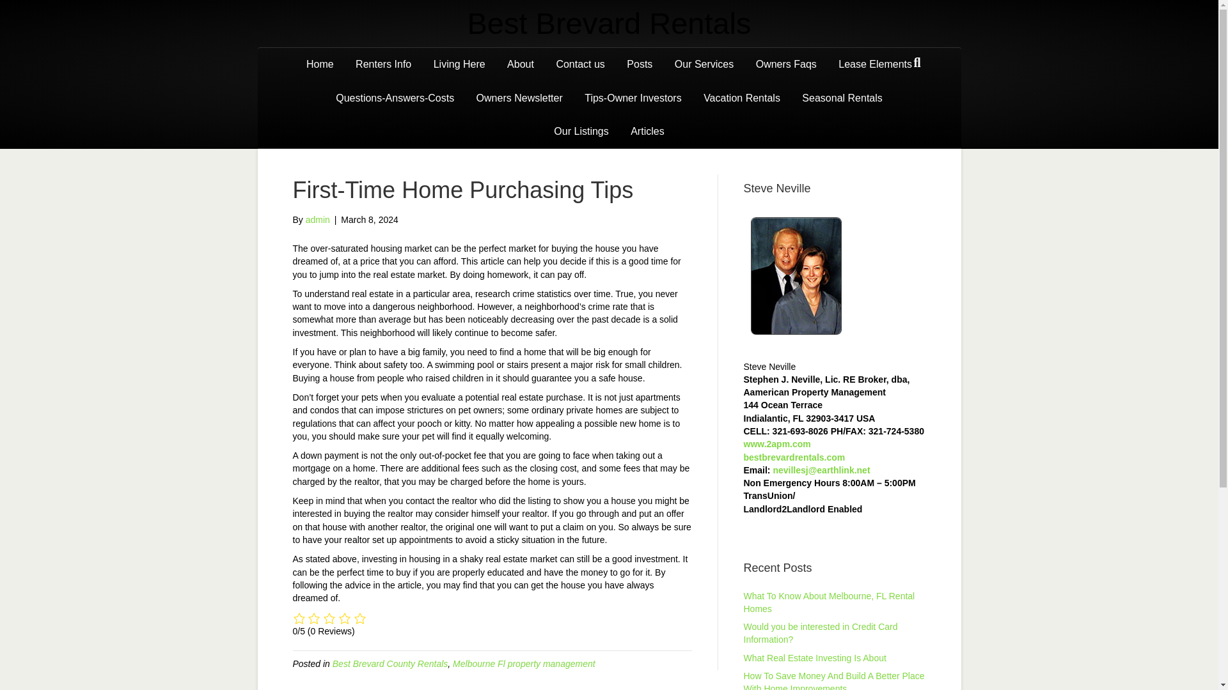  I want to click on Renters Info, so click(384, 64).